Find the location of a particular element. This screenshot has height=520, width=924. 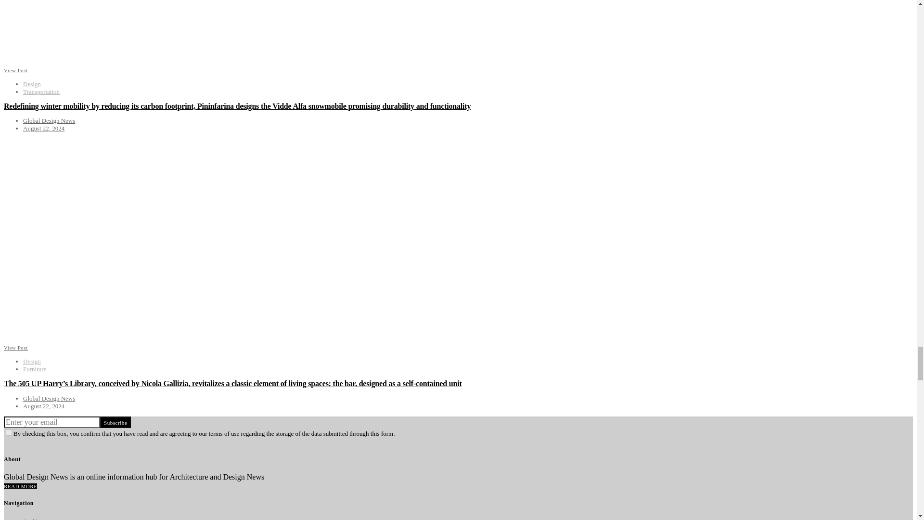

on is located at coordinates (9, 432).